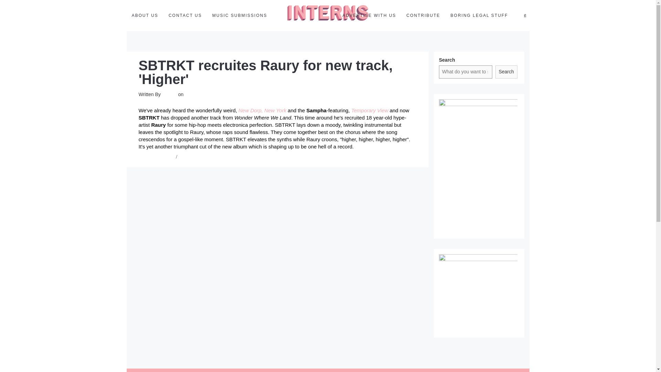 The image size is (661, 372). I want to click on Search, so click(506, 72).